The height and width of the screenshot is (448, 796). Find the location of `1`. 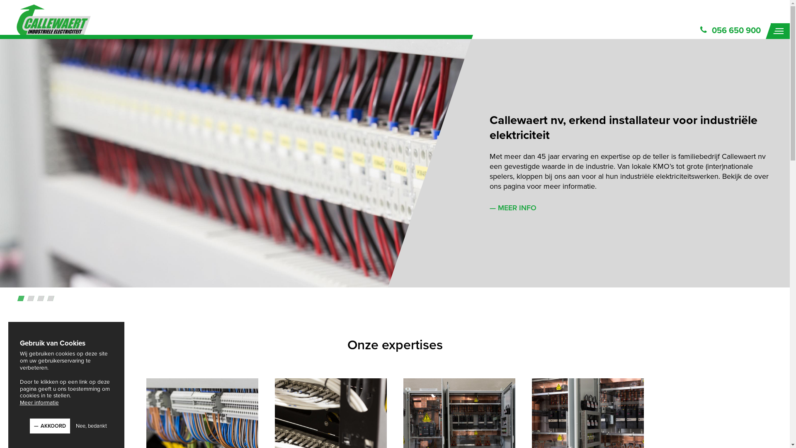

1 is located at coordinates (22, 300).